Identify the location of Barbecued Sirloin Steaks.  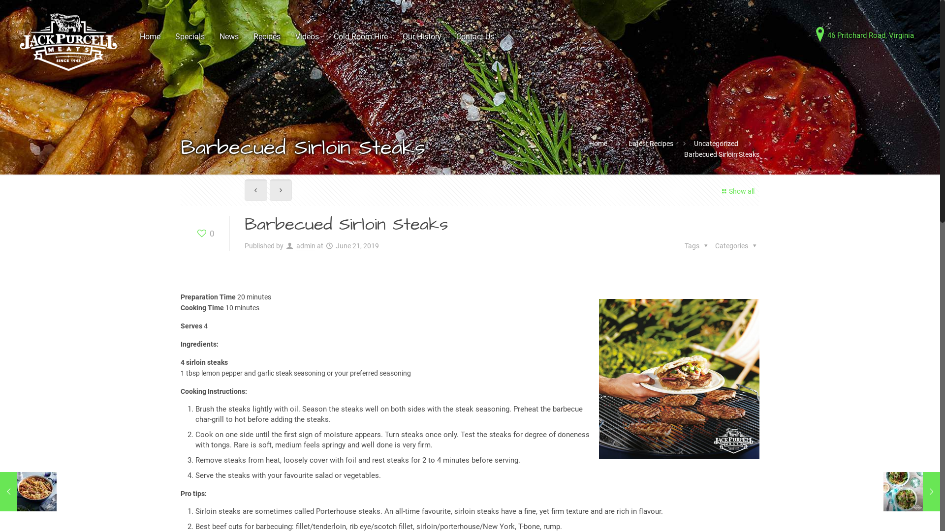
(722, 154).